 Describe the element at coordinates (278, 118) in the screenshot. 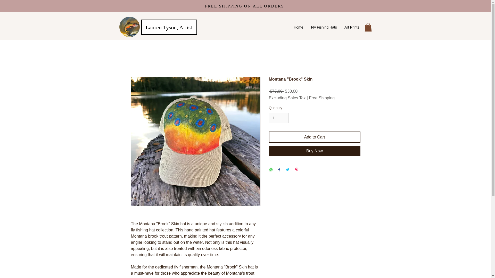

I see `1` at that location.